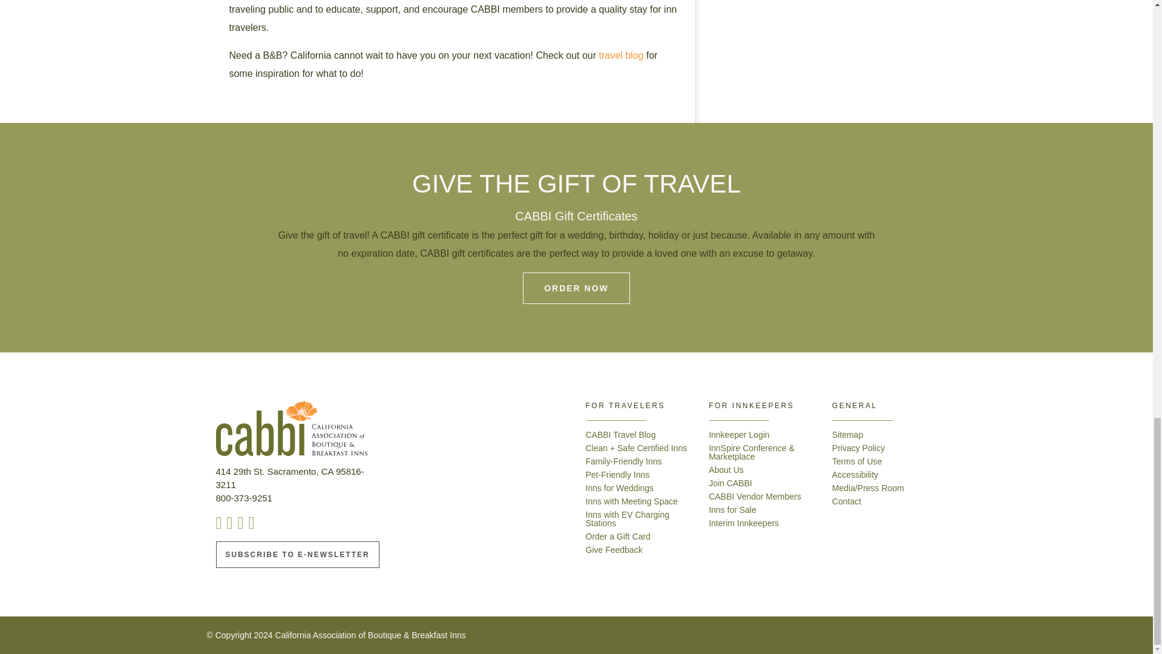 The width and height of the screenshot is (1162, 654). What do you see at coordinates (628, 518) in the screenshot?
I see `Inns with EV Charging Stations` at bounding box center [628, 518].